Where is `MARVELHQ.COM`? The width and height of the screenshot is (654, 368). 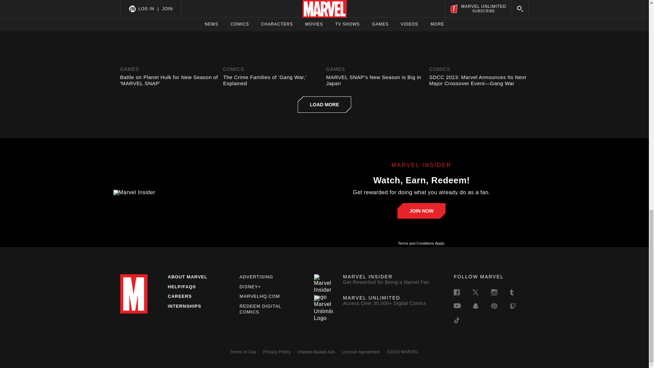 MARVELHQ.COM is located at coordinates (260, 296).